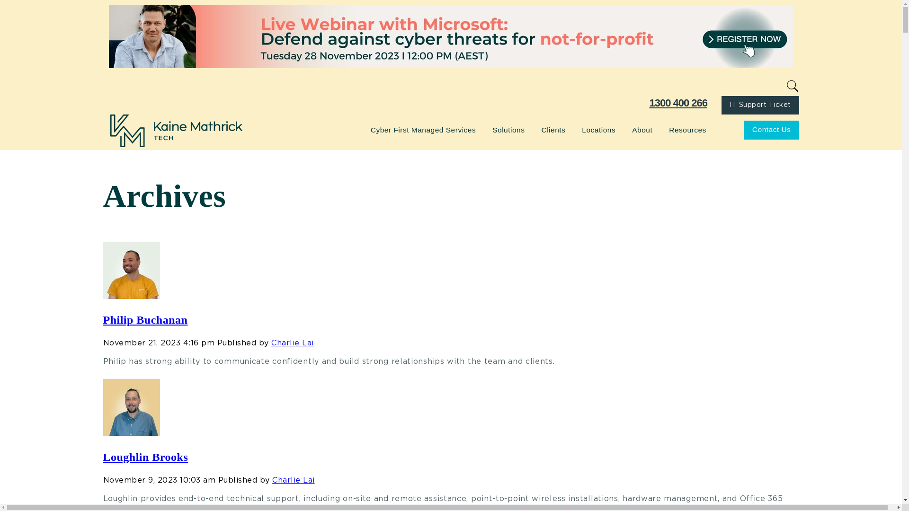 The height and width of the screenshot is (511, 909). I want to click on Charlie Lai, so click(294, 480).